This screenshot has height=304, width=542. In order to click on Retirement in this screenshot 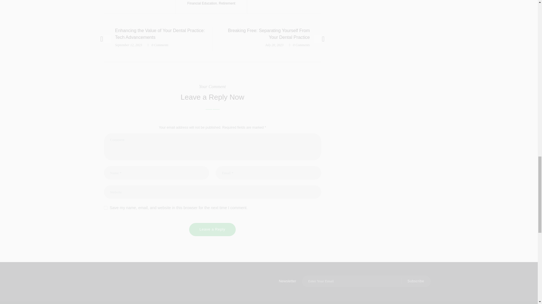, I will do `click(227, 3)`.